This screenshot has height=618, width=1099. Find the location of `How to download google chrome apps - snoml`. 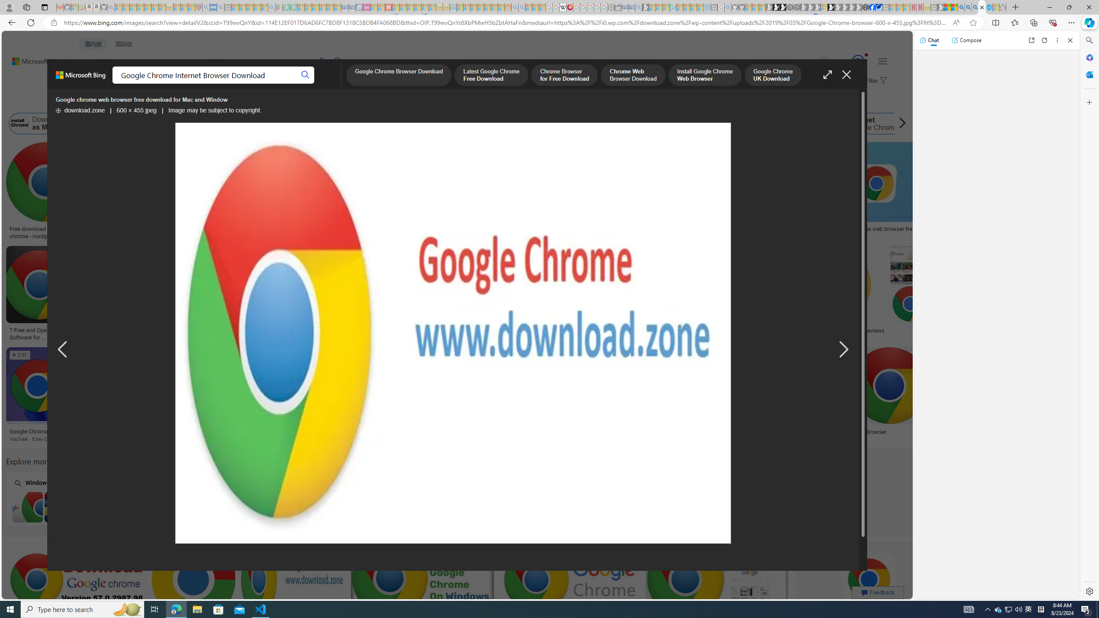

How to download google chrome apps - snoml is located at coordinates (366, 333).